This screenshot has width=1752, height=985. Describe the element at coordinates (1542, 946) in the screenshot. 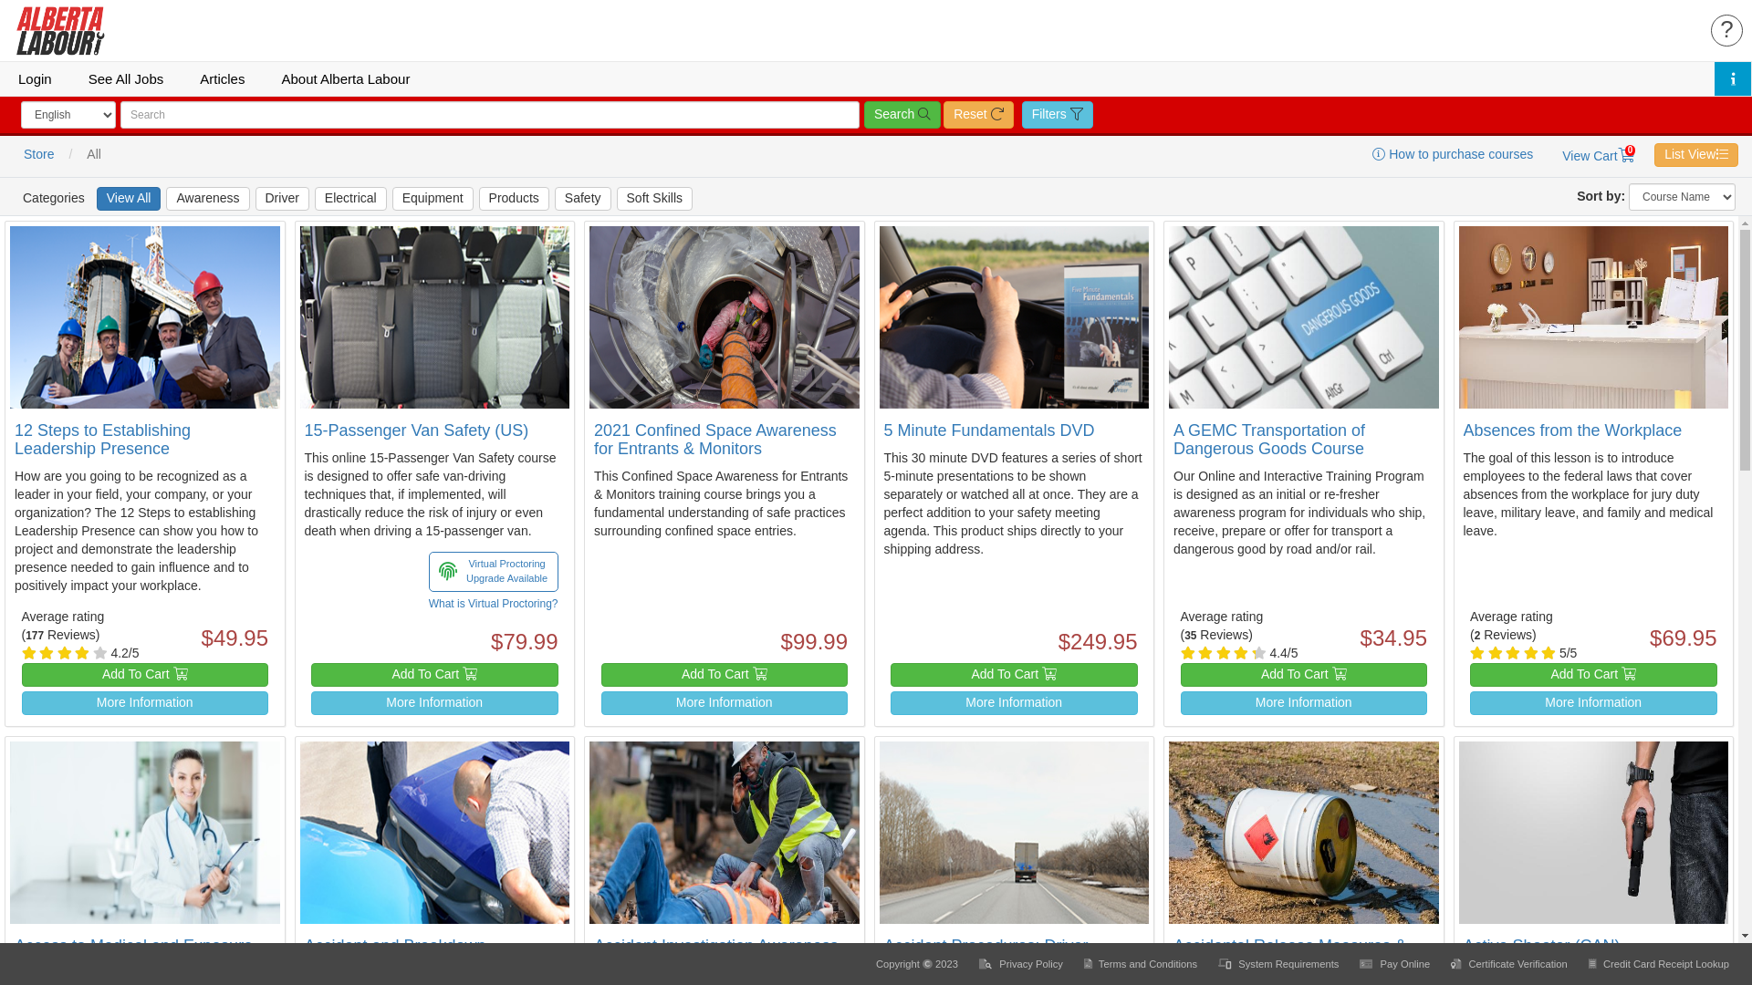

I see `Active Shooter (CAN)` at that location.